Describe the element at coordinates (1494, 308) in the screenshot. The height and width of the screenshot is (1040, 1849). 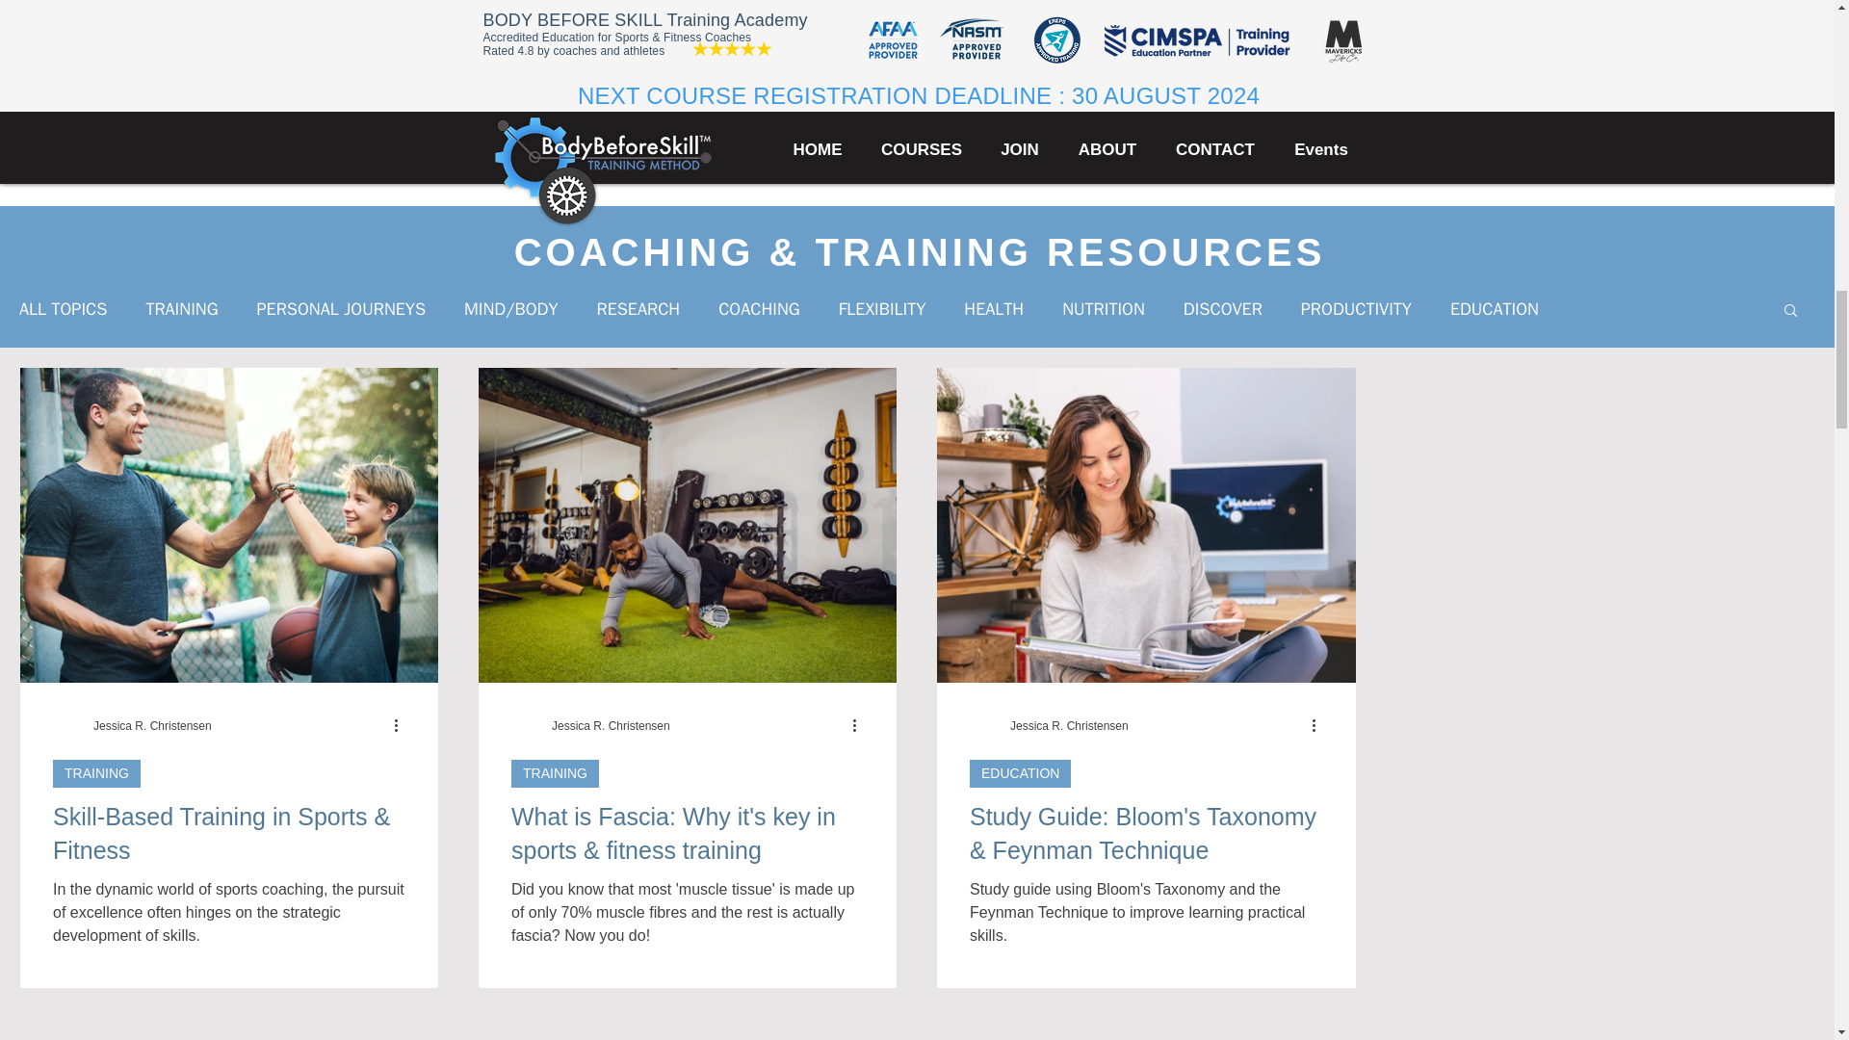
I see `EDUCATION` at that location.